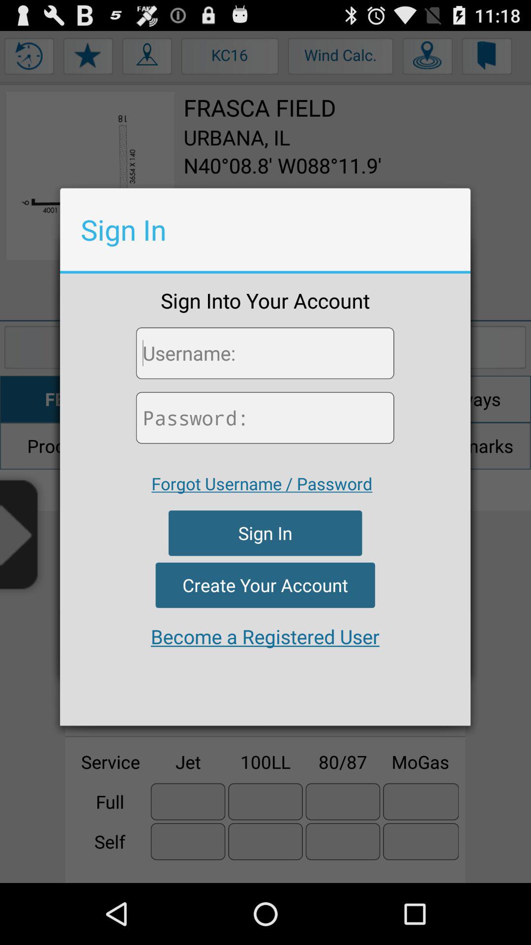 Image resolution: width=531 pixels, height=945 pixels. What do you see at coordinates (265, 417) in the screenshot?
I see `enter password` at bounding box center [265, 417].